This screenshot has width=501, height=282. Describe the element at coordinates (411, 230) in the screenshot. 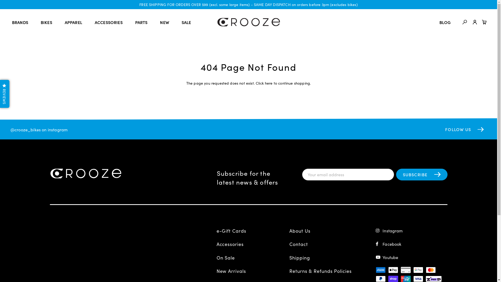

I see `Instagram` at that location.